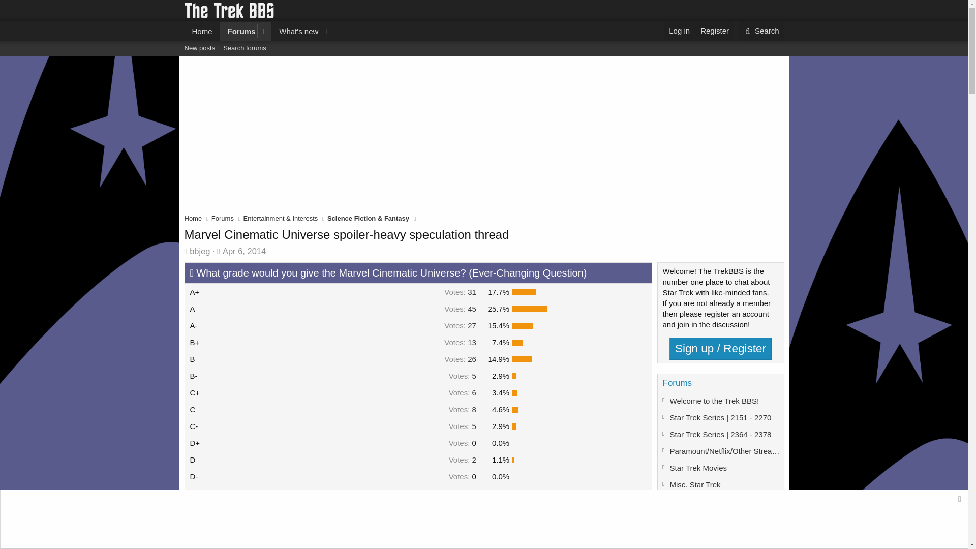 This screenshot has width=976, height=549. What do you see at coordinates (761, 30) in the screenshot?
I see `Log in` at bounding box center [761, 30].